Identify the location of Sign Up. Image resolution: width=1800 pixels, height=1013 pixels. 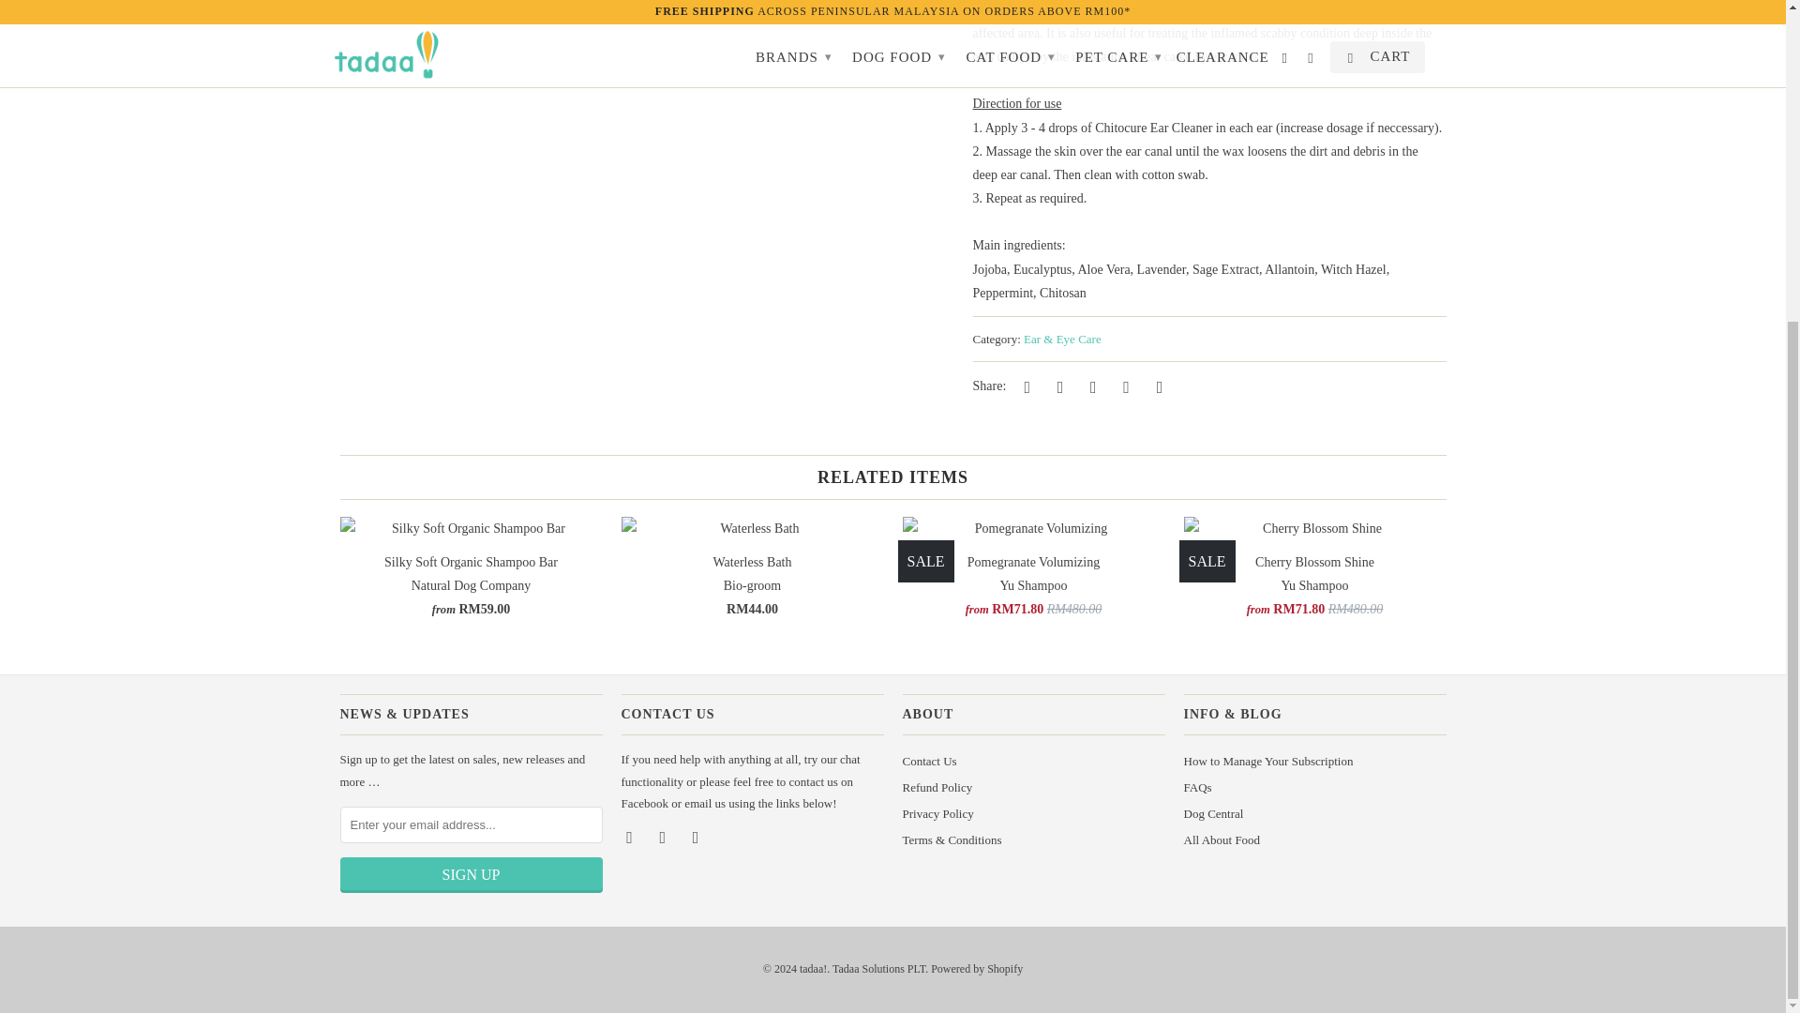
(471, 874).